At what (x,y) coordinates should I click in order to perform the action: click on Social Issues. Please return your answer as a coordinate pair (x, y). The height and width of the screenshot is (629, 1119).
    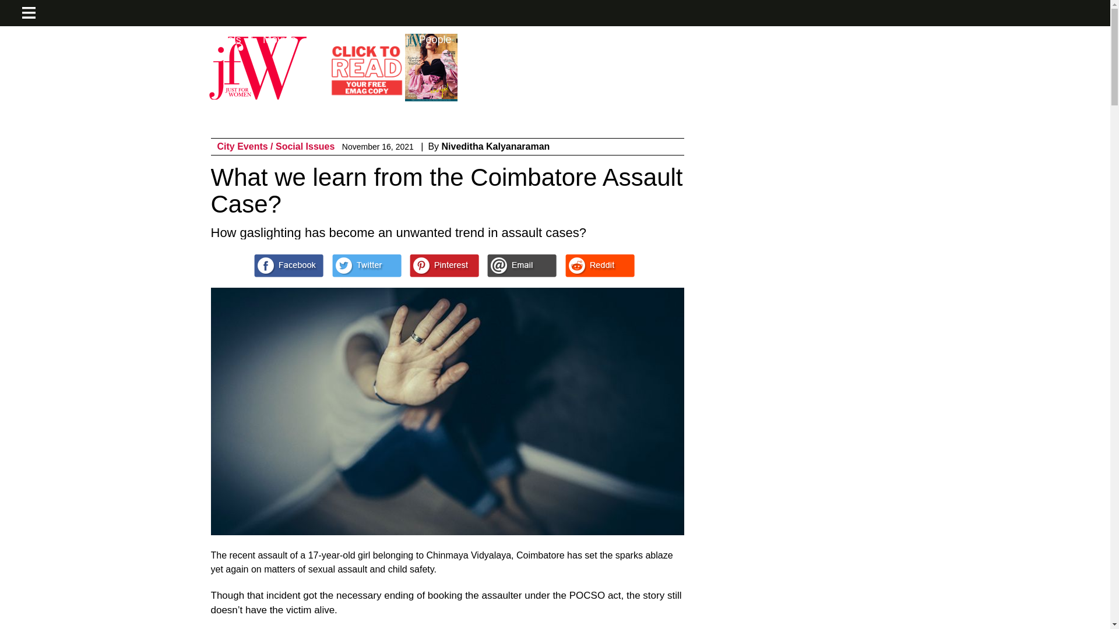
    Looking at the image, I should click on (305, 147).